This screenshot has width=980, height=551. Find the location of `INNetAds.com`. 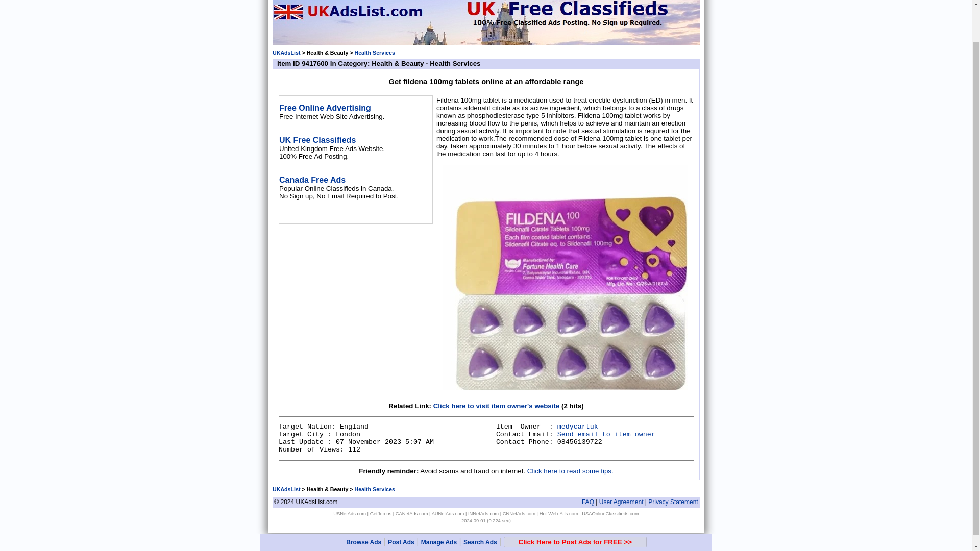

INNetAds.com is located at coordinates (483, 513).